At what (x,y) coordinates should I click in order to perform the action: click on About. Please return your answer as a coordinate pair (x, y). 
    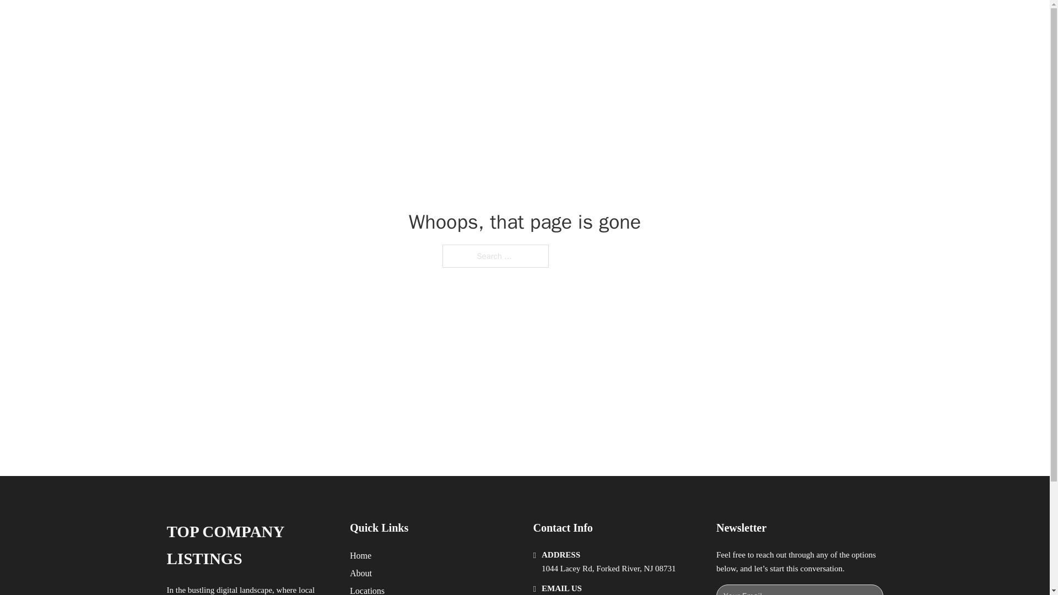
    Looking at the image, I should click on (361, 573).